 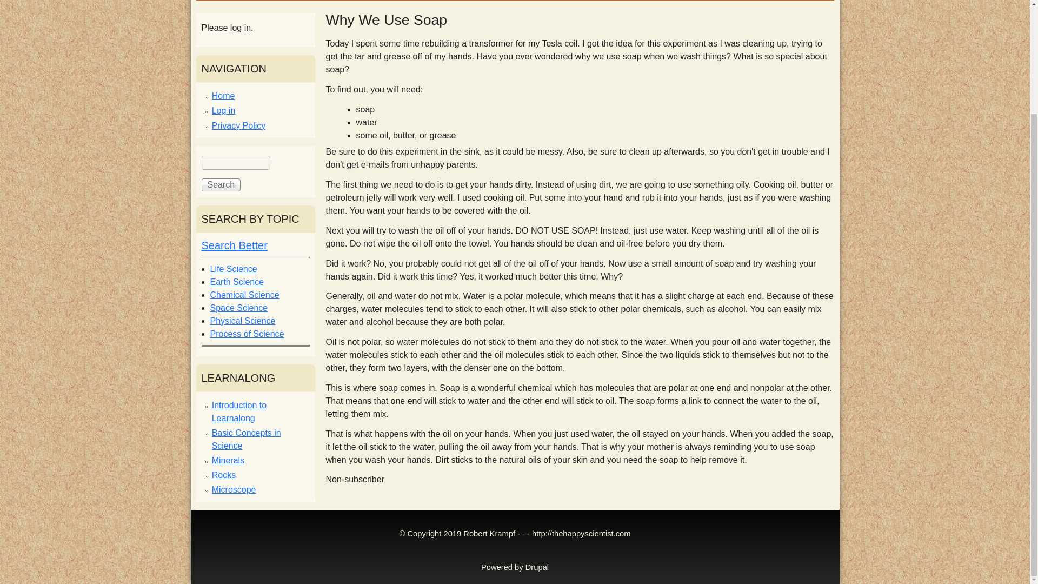 What do you see at coordinates (234, 245) in the screenshot?
I see `Search Better` at bounding box center [234, 245].